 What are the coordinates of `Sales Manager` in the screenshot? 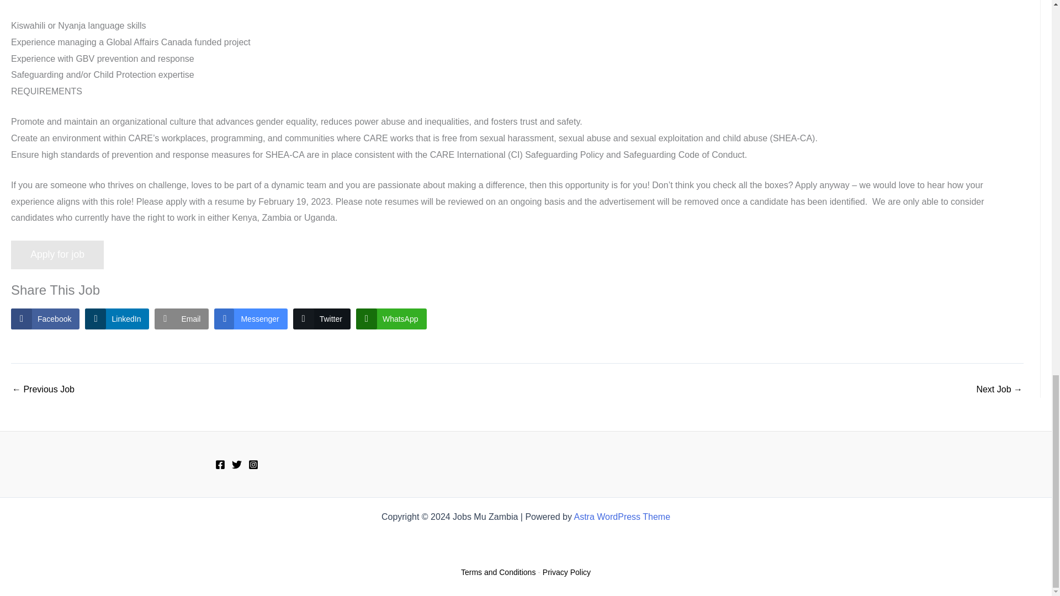 It's located at (43, 389).